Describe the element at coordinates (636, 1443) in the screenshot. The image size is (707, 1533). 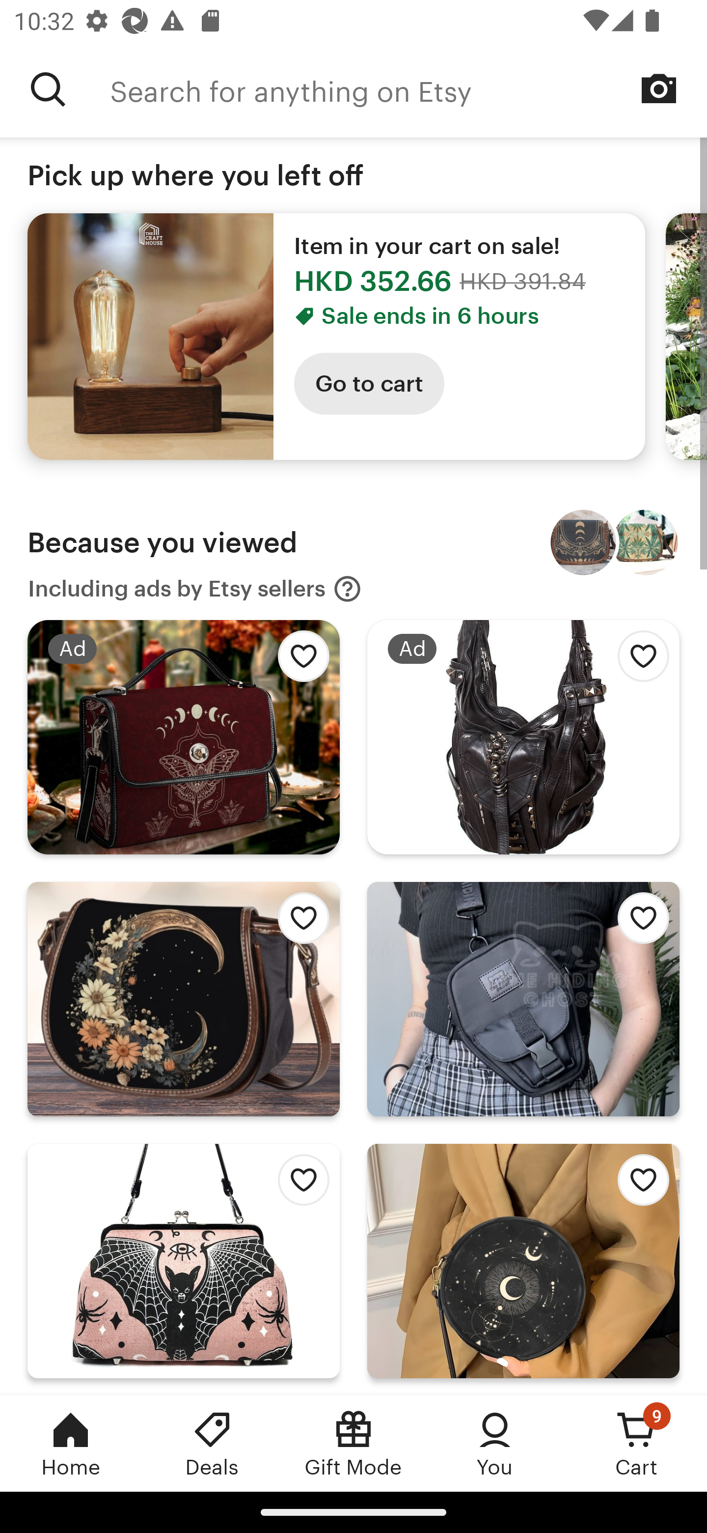
I see `Cart, 9 new notifications Cart` at that location.